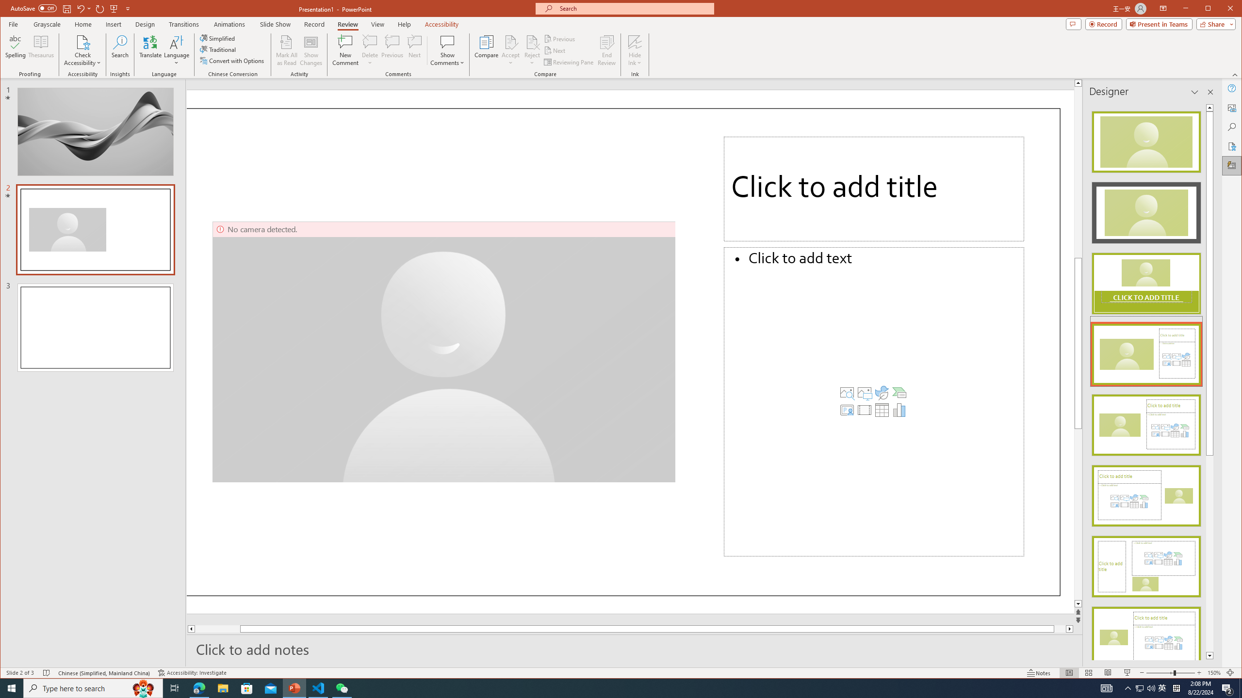  What do you see at coordinates (847, 410) in the screenshot?
I see `Insert Cameo` at bounding box center [847, 410].